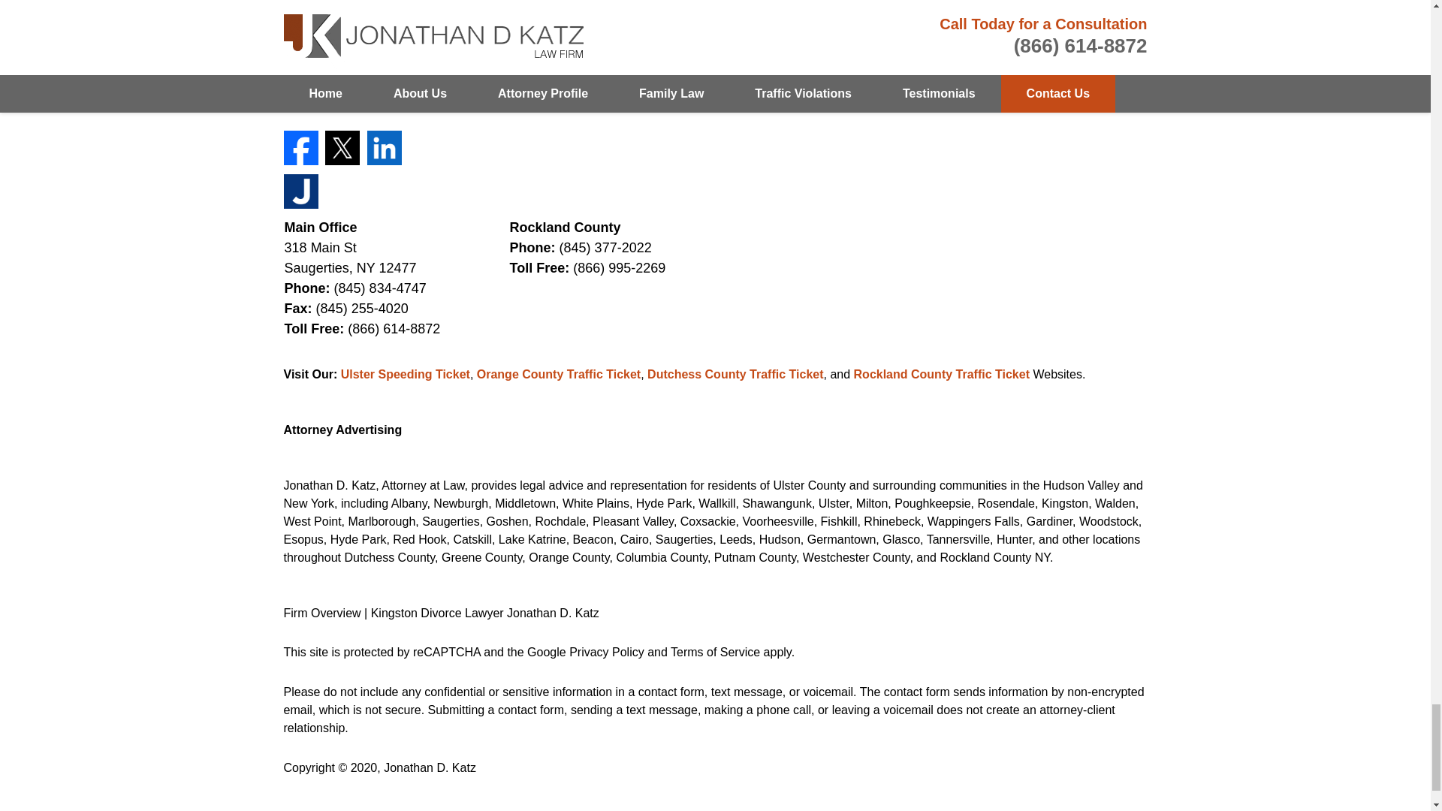 This screenshot has width=1442, height=811. What do you see at coordinates (607, 652) in the screenshot?
I see `Privacy Policy` at bounding box center [607, 652].